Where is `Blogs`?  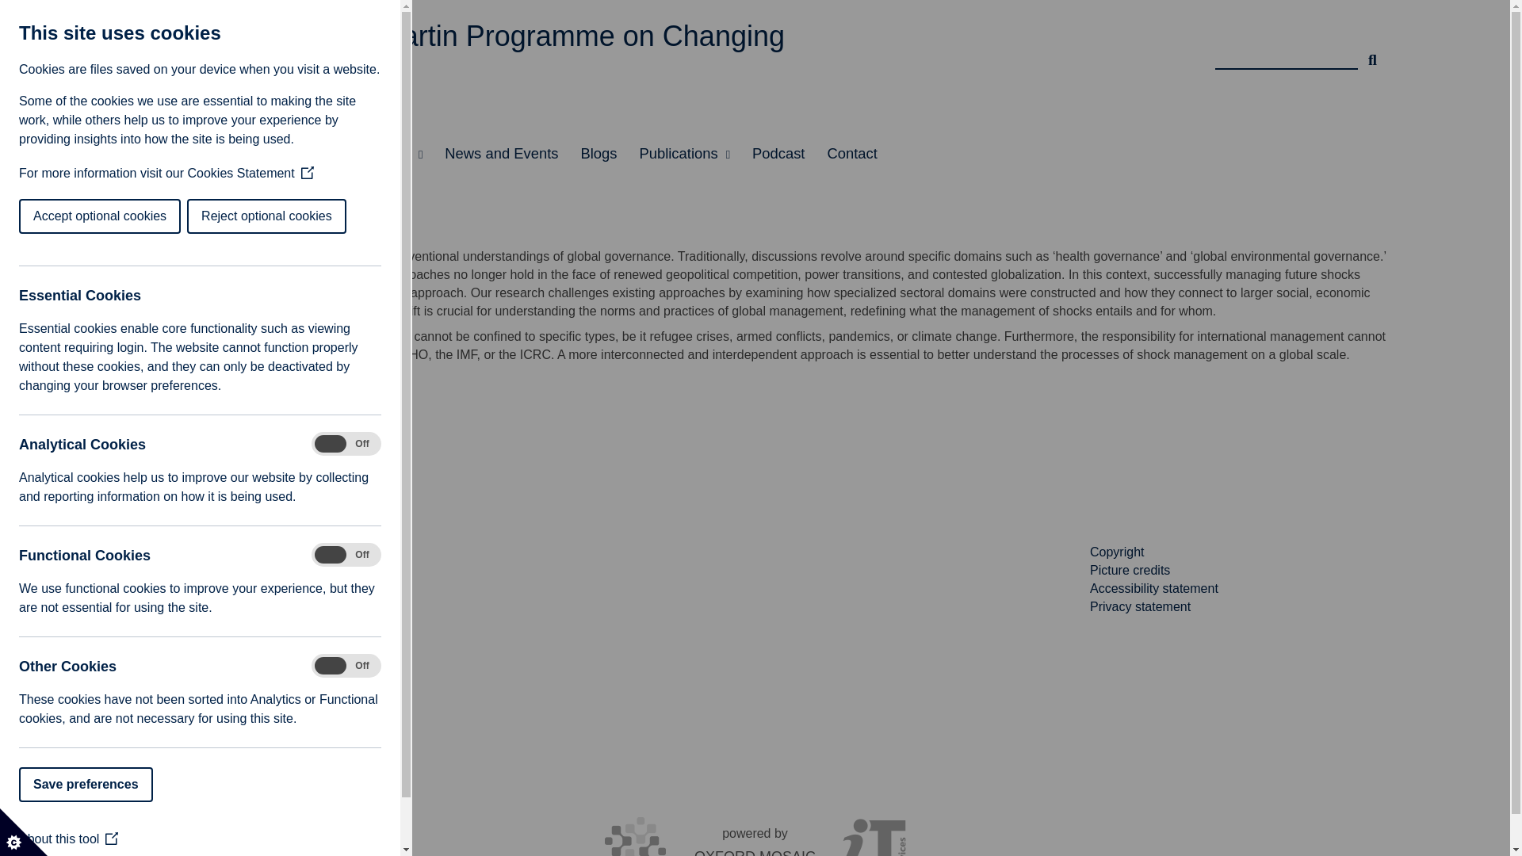
Blogs is located at coordinates (598, 154).